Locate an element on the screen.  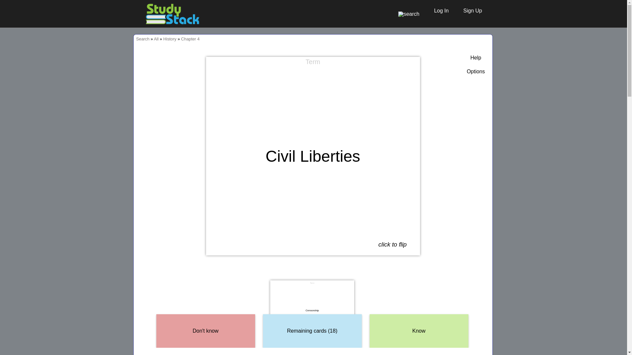
Click here or press left arrow if you do not know the card is located at coordinates (205, 331).